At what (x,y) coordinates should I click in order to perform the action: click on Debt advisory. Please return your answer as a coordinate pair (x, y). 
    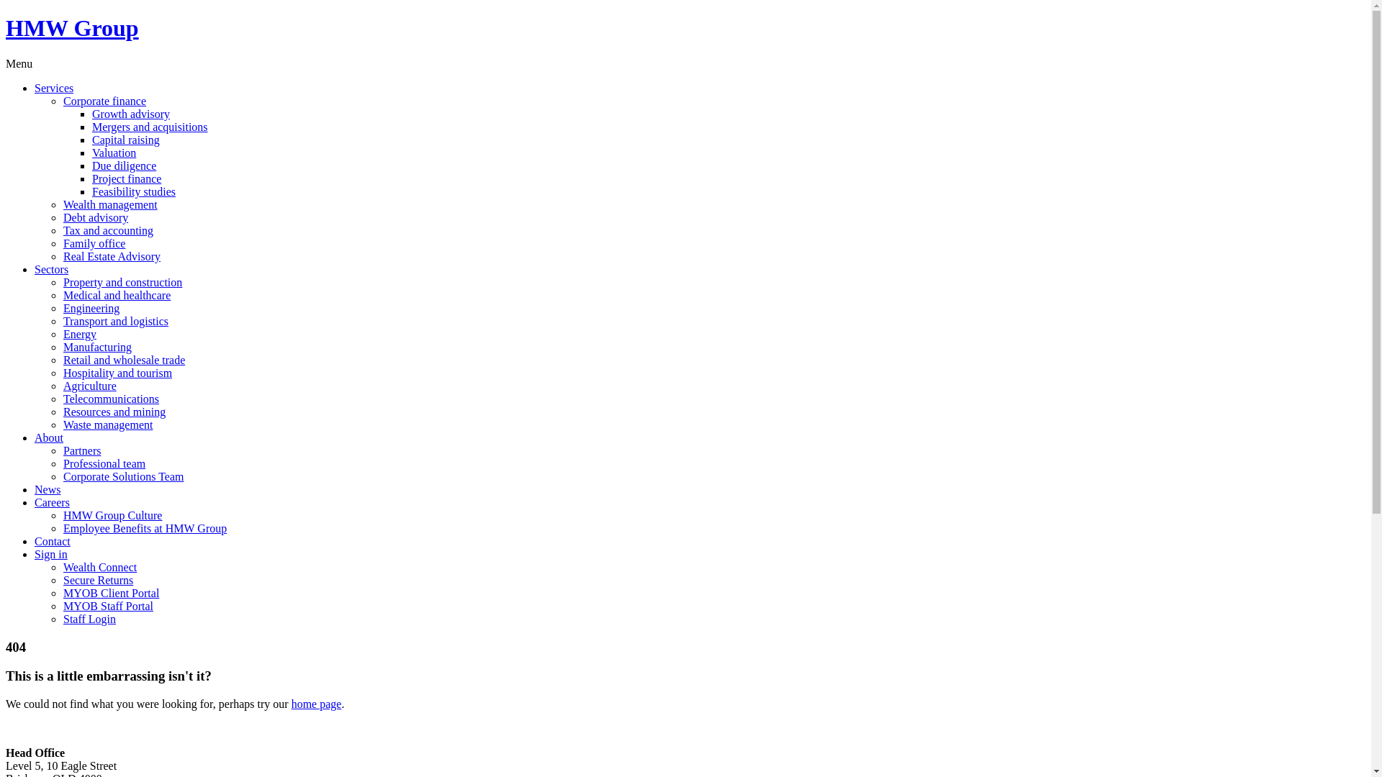
    Looking at the image, I should click on (96, 217).